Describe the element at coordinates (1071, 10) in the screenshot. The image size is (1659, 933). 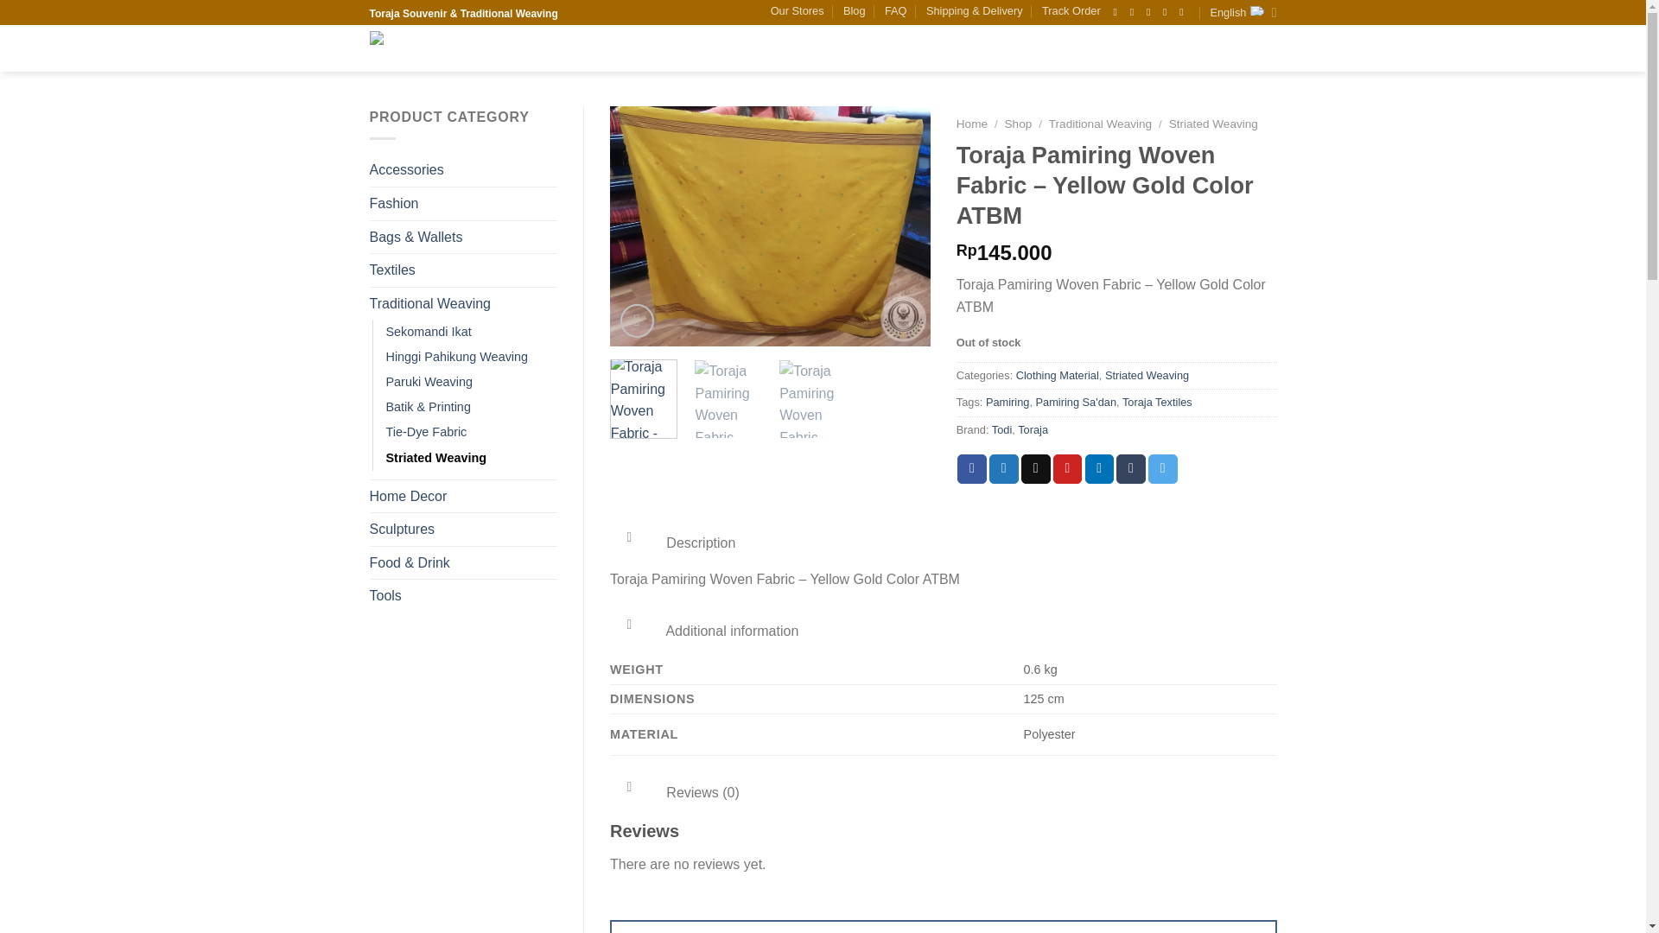
I see `Track Order` at that location.